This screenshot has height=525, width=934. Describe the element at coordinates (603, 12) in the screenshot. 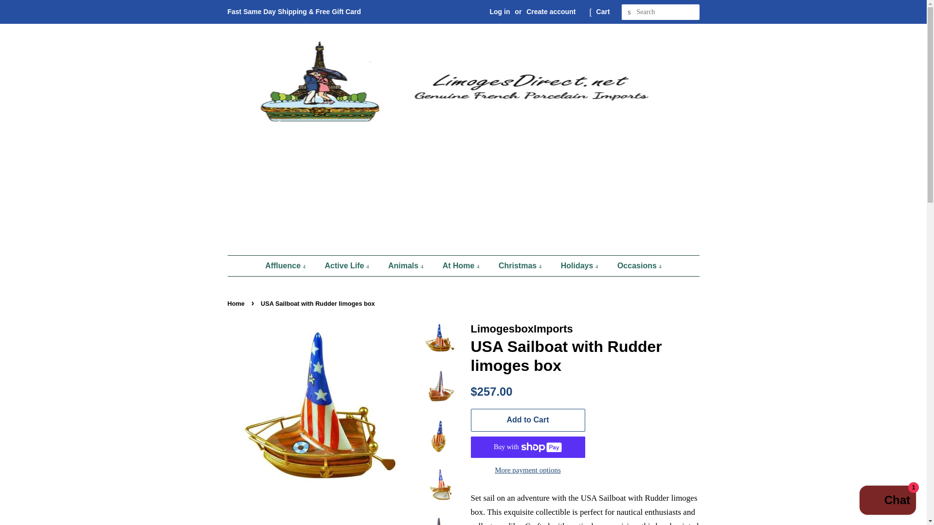

I see `Cart` at that location.